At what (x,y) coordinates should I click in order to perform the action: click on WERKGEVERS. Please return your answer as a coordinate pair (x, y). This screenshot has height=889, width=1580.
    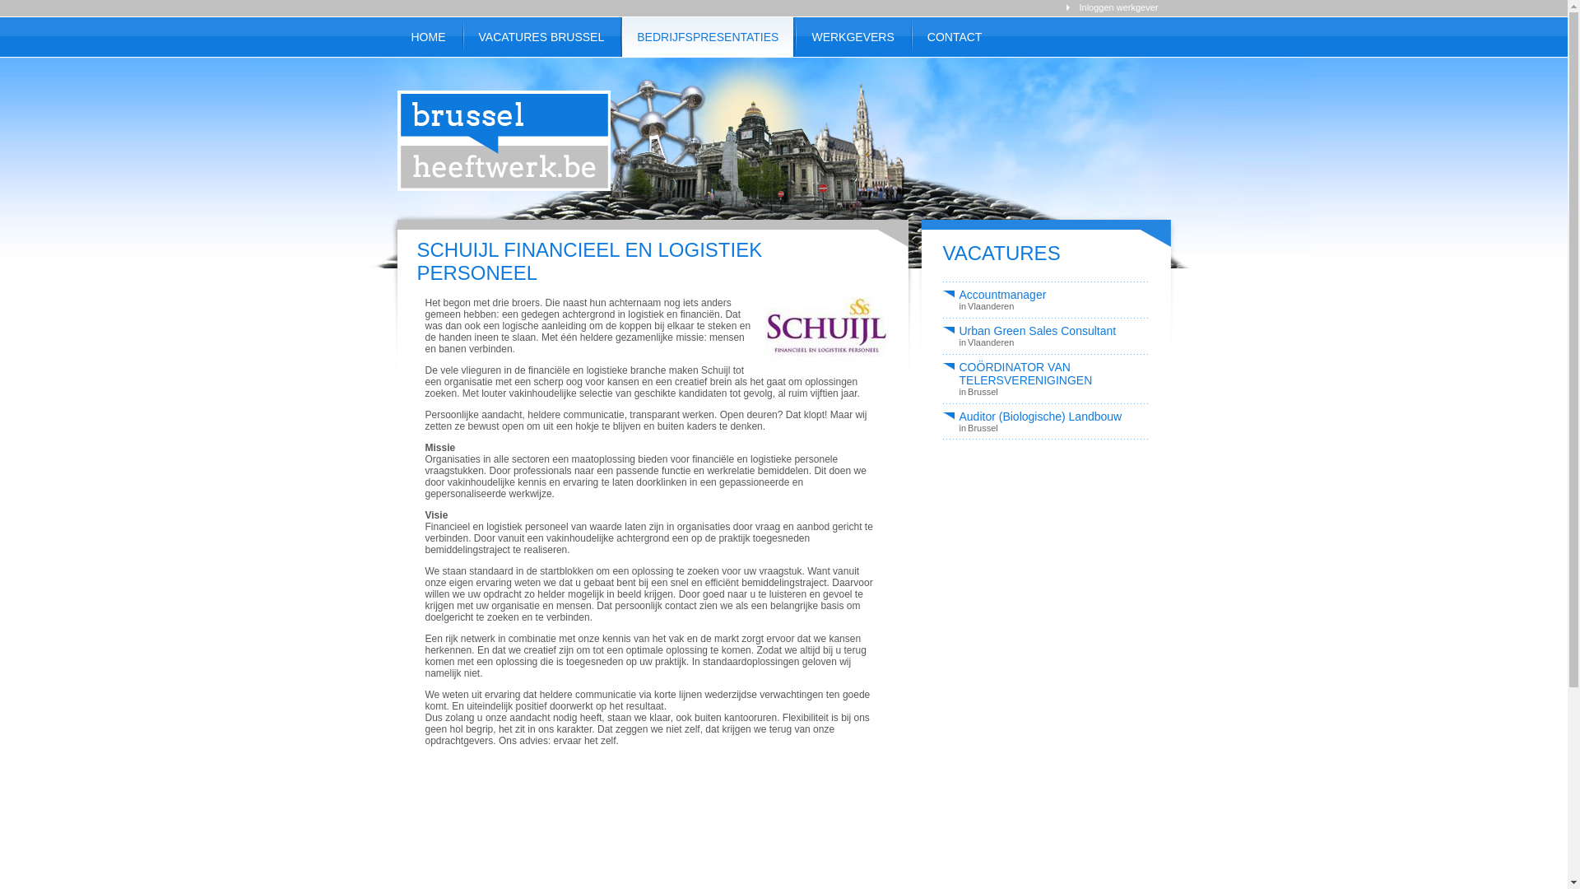
    Looking at the image, I should click on (853, 37).